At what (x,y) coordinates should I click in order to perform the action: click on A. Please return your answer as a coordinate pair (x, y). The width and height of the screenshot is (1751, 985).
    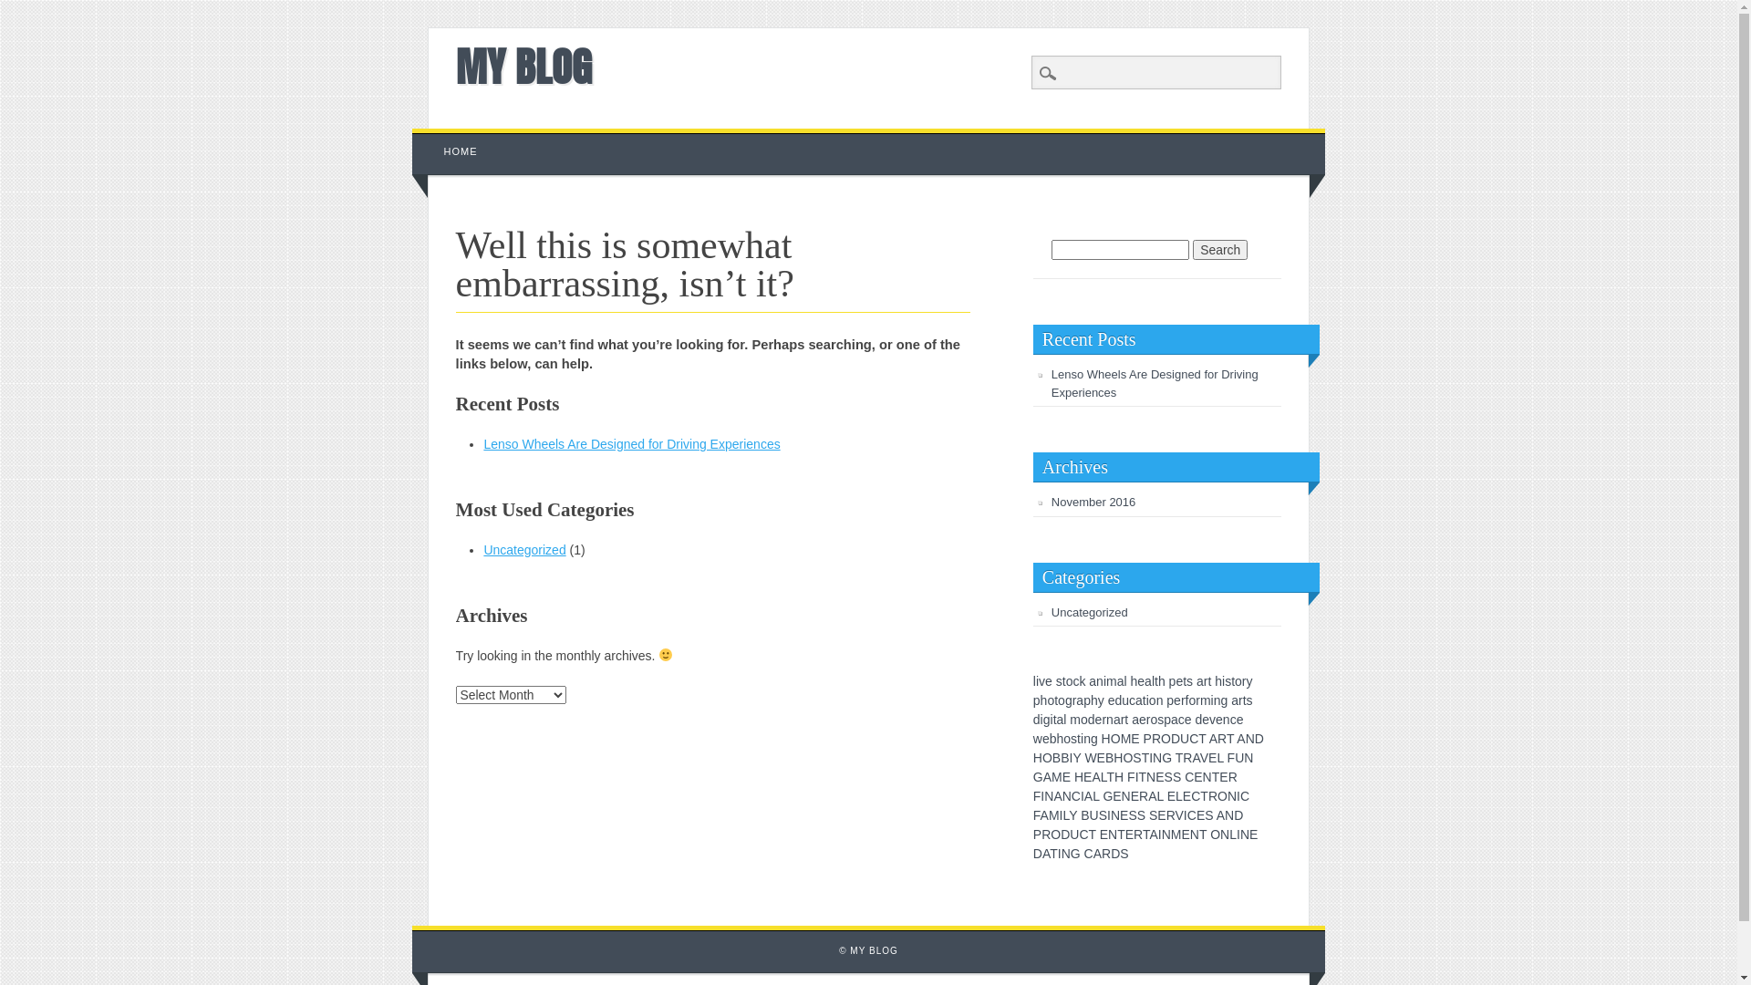
    Looking at the image, I should click on (1196, 758).